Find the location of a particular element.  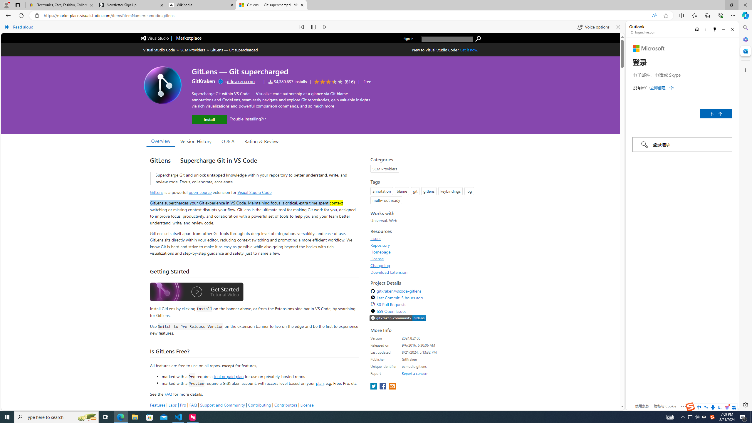

Pause read aloud (Ctrl+Shift+U) is located at coordinates (314, 27).